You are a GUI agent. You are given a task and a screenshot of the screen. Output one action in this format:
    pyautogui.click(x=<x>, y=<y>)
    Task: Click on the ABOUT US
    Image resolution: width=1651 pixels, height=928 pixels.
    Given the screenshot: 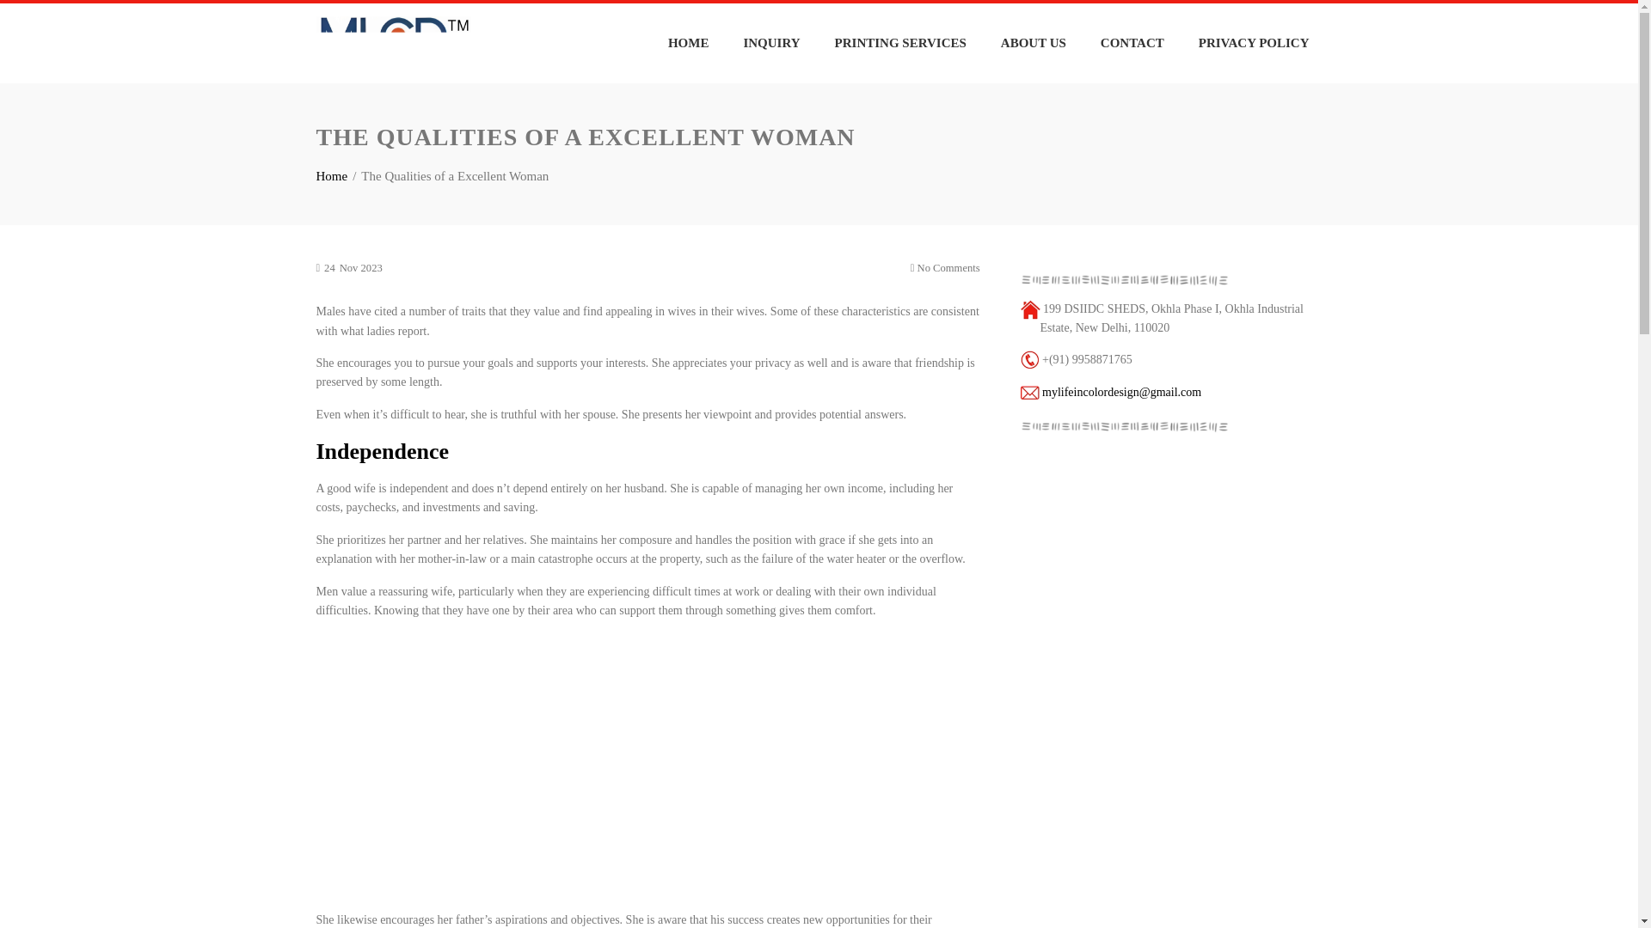 What is the action you would take?
    pyautogui.click(x=1034, y=43)
    